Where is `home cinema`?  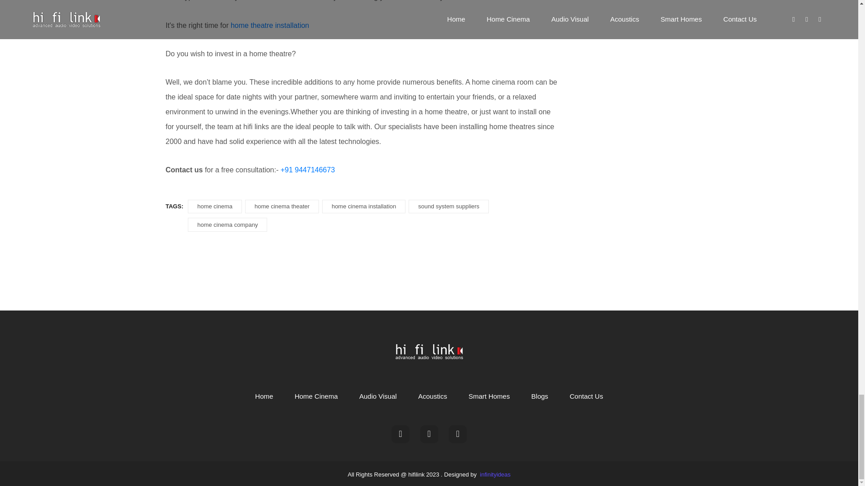
home cinema is located at coordinates (214, 207).